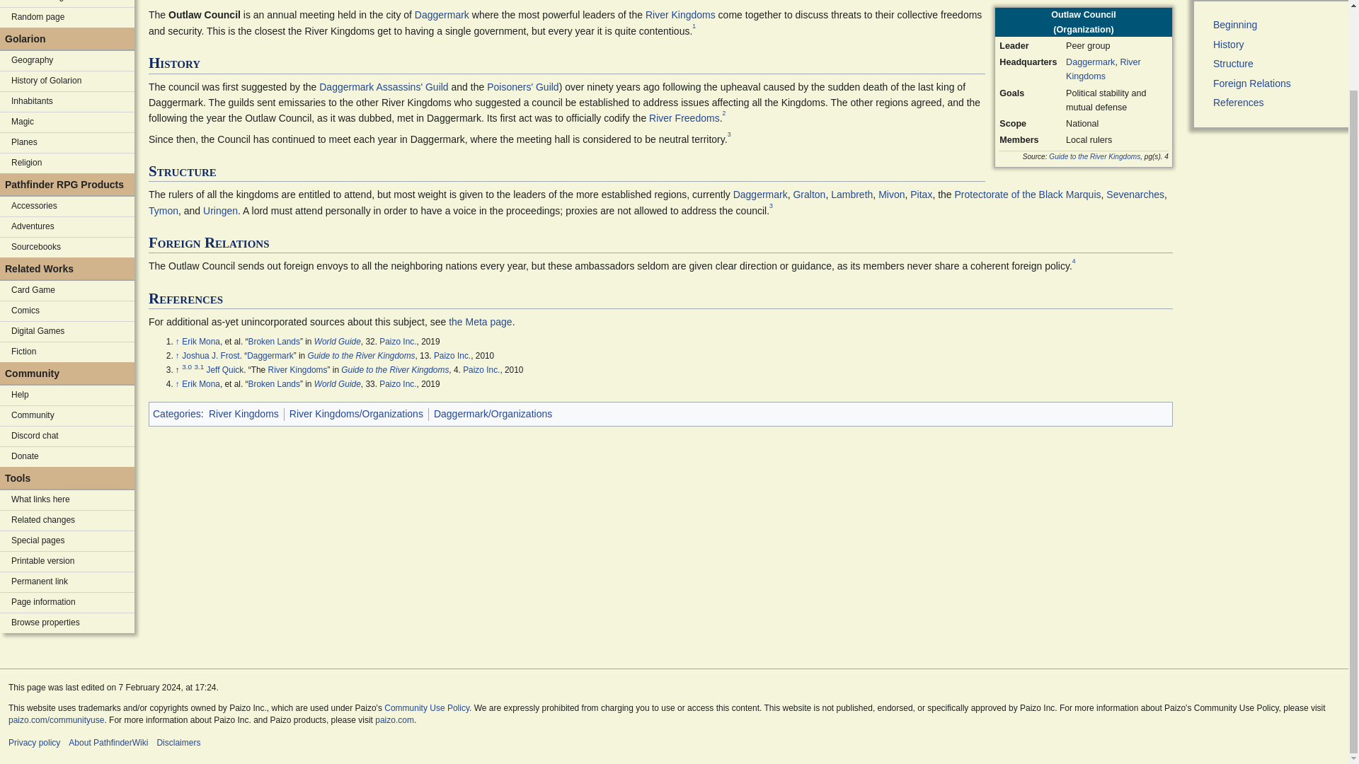 This screenshot has width=1359, height=764. I want to click on Recent changes, so click(67, 3).